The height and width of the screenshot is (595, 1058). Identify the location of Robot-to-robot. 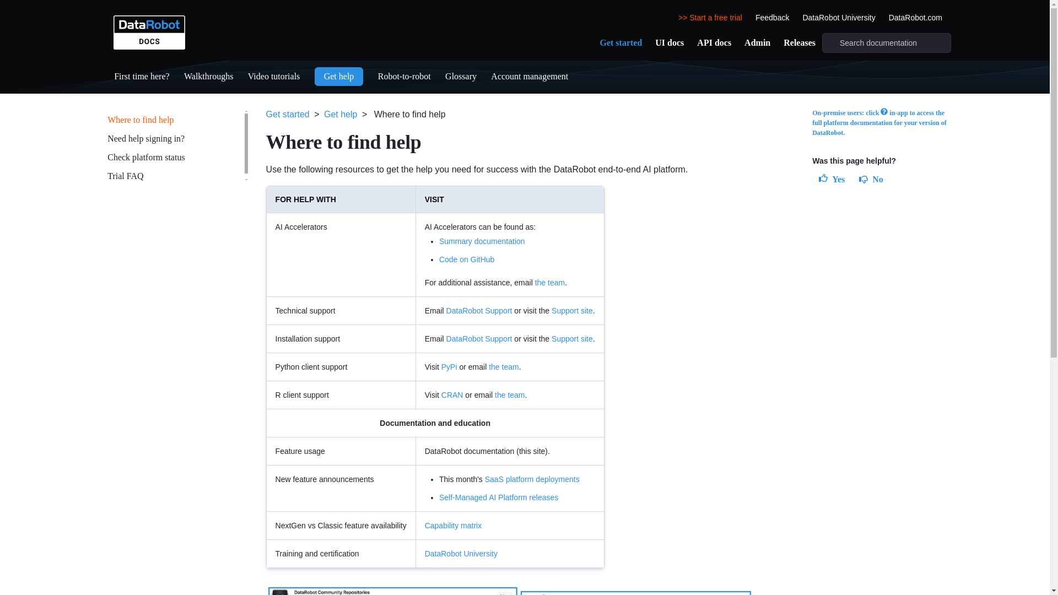
(404, 77).